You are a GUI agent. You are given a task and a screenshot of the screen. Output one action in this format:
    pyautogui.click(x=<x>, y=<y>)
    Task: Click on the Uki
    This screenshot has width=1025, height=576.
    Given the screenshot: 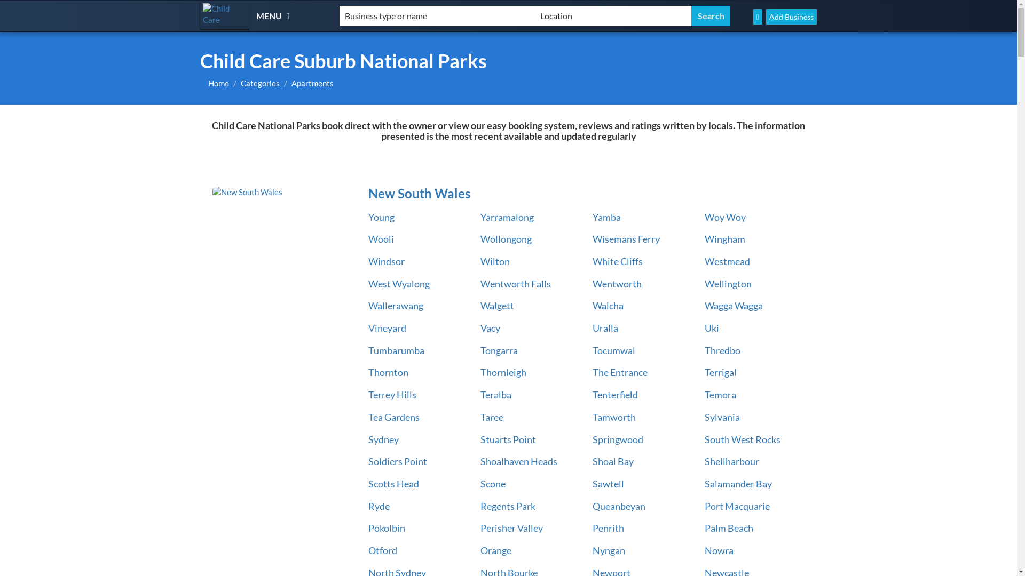 What is the action you would take?
    pyautogui.click(x=712, y=328)
    